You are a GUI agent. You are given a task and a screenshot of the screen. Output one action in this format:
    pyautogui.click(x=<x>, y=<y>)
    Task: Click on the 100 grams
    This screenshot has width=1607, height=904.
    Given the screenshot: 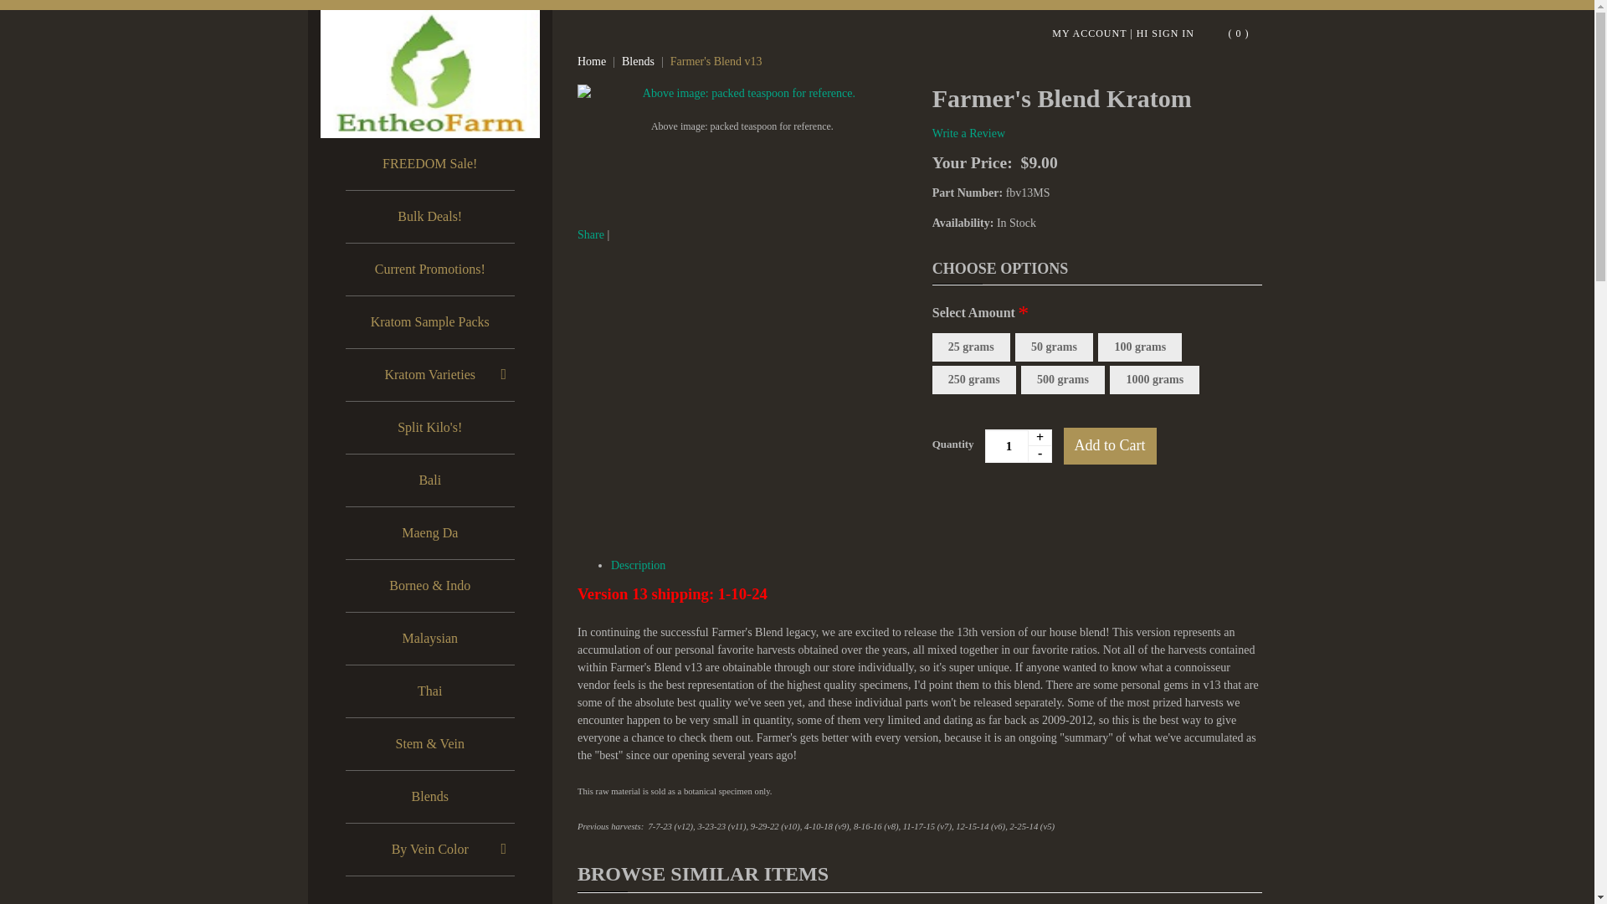 What is the action you would take?
    pyautogui.click(x=1139, y=347)
    